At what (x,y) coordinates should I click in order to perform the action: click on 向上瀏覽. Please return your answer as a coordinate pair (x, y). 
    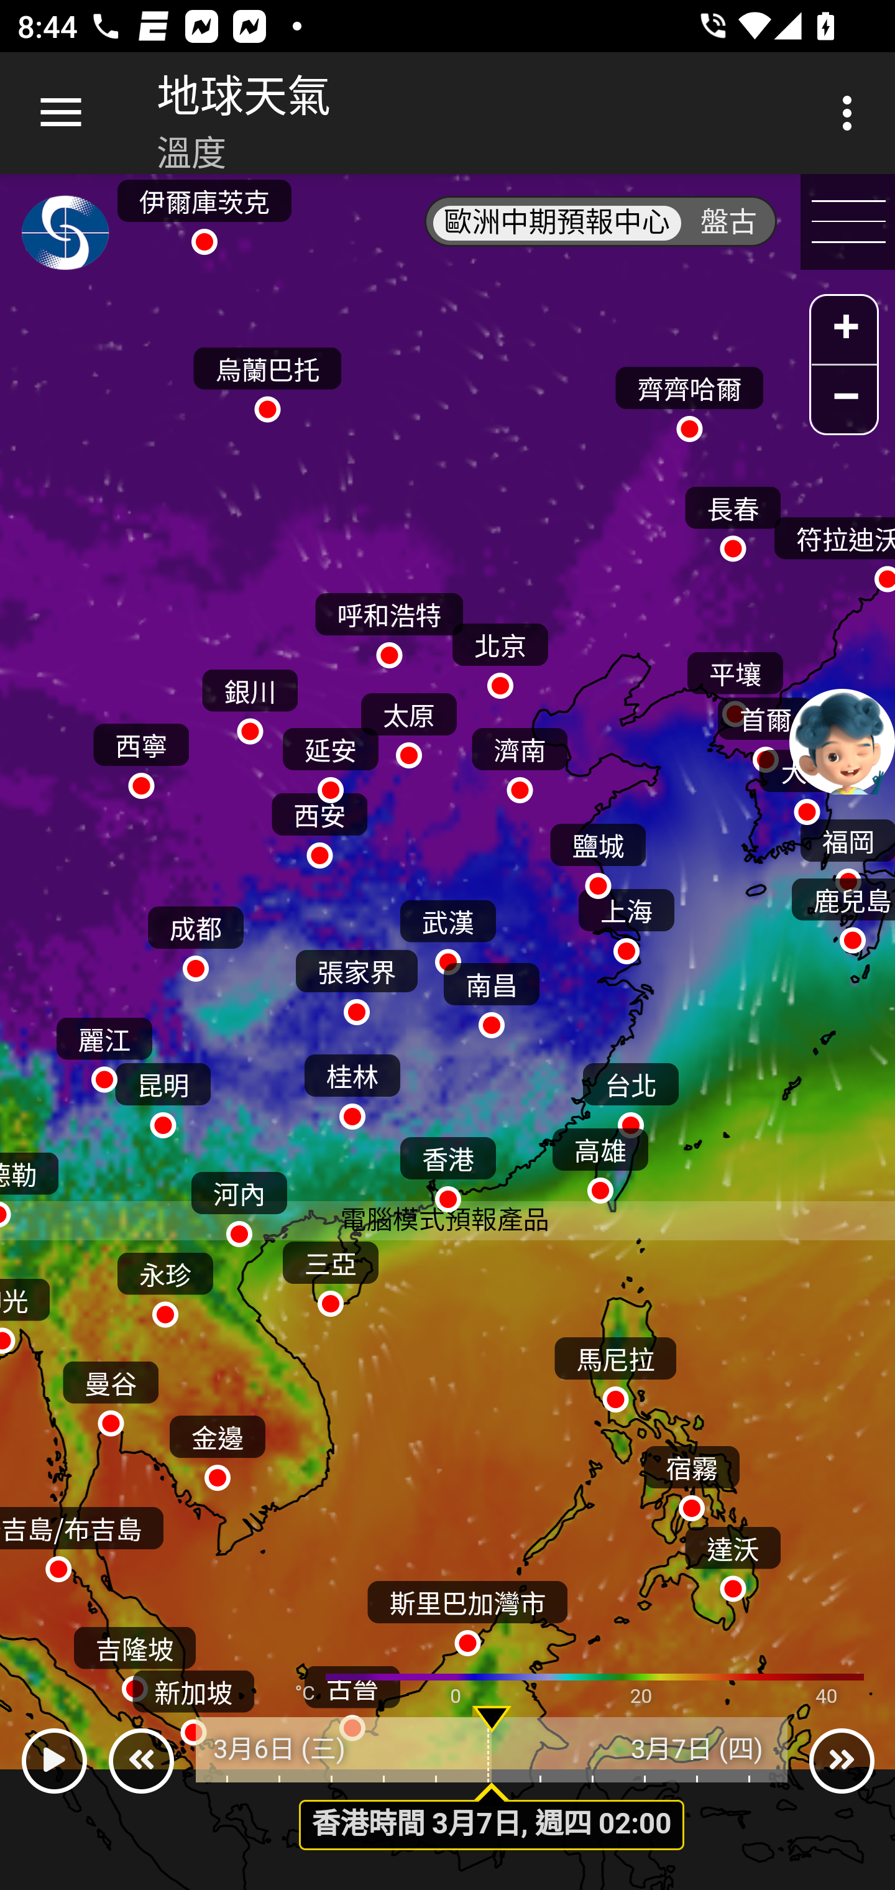
    Looking at the image, I should click on (61, 113).